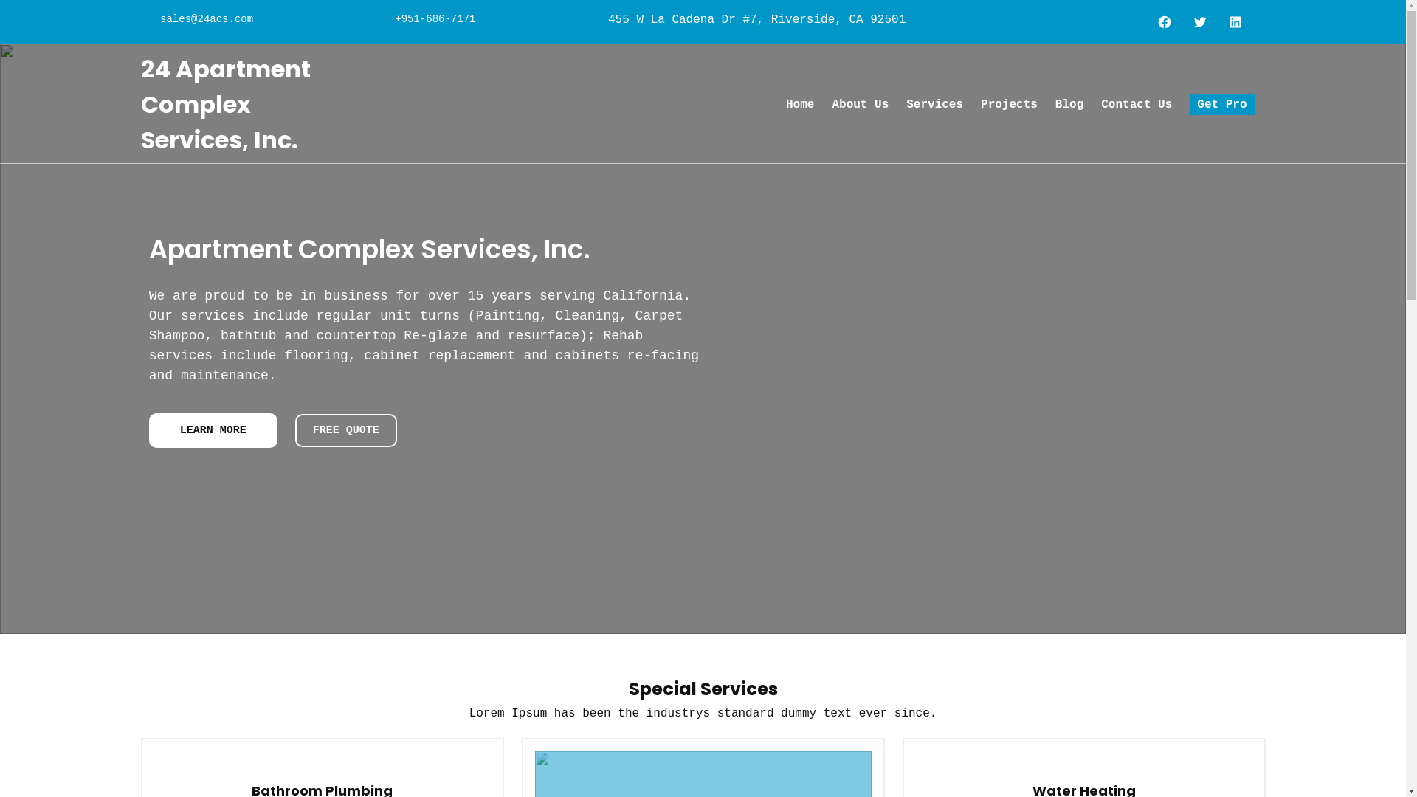  Describe the element at coordinates (934, 105) in the screenshot. I see `Services` at that location.